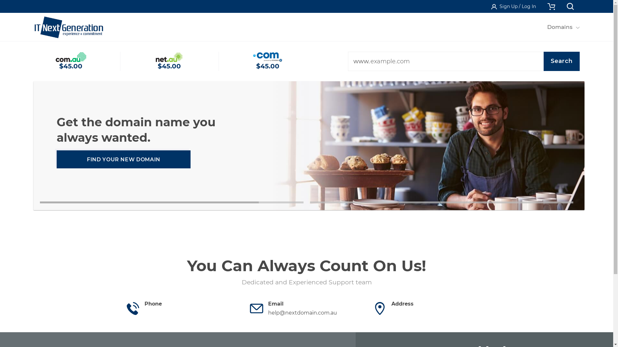 The width and height of the screenshot is (618, 347). I want to click on Email
help@nextdomain.com.au, so click(307, 308).